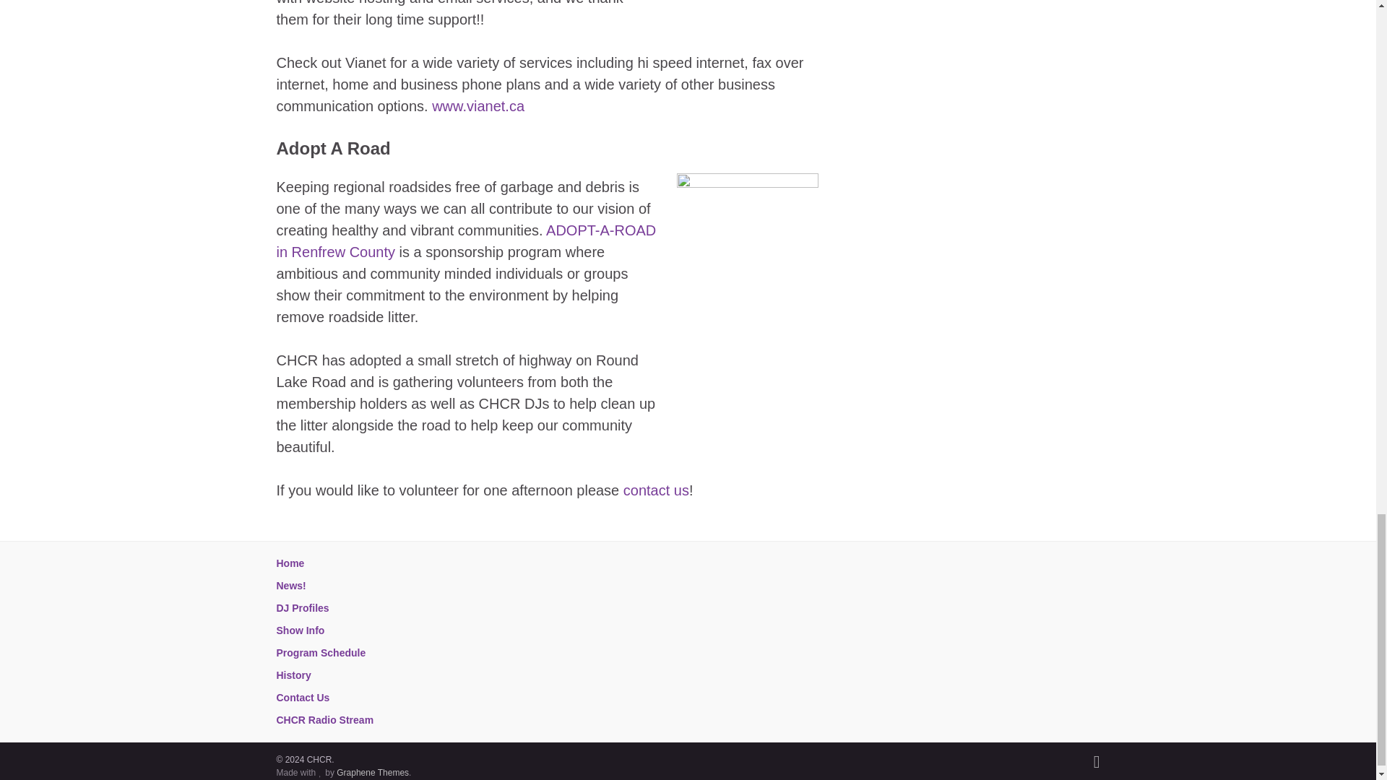 The image size is (1387, 780). Describe the element at coordinates (302, 607) in the screenshot. I see `DJ Profiles` at that location.